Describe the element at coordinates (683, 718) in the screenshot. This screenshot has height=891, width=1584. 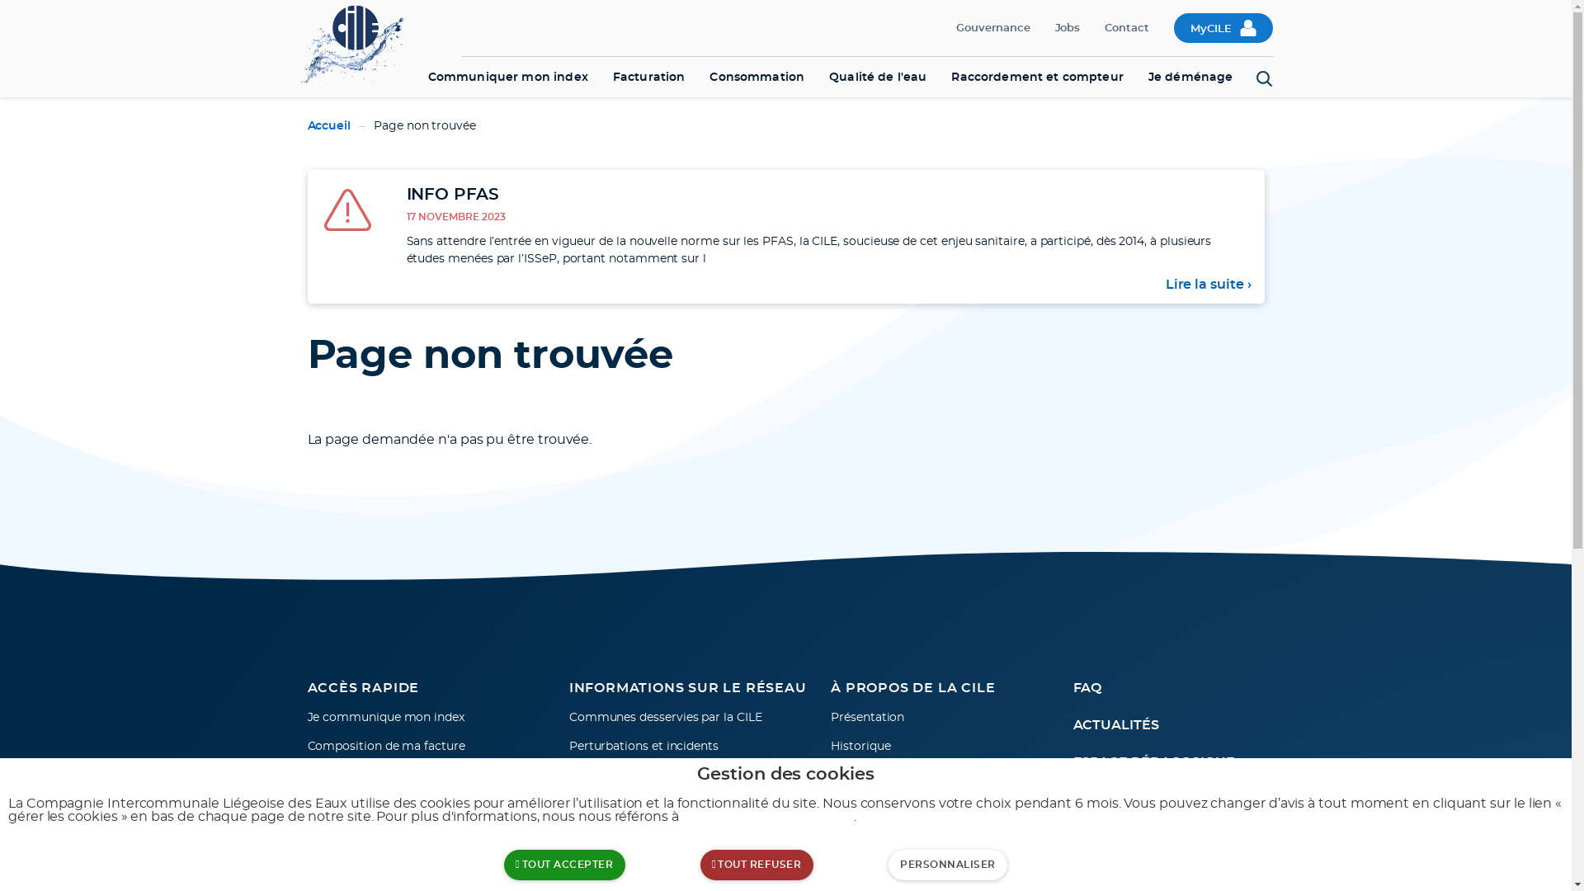
I see `Communes desservies par la CILE` at that location.